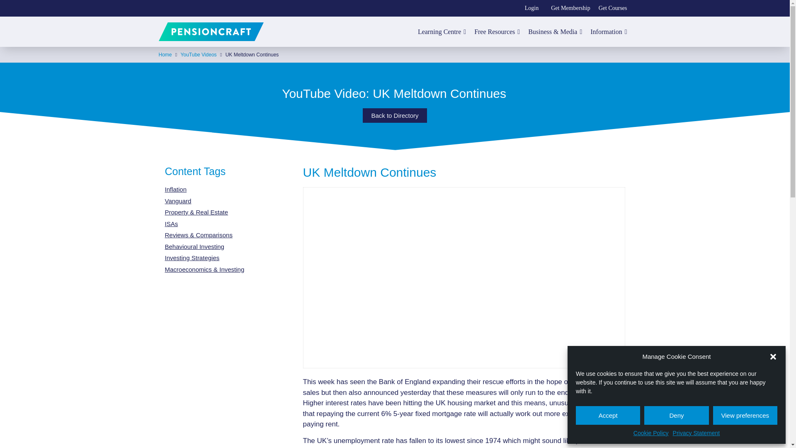  I want to click on View preferences, so click(745, 415).